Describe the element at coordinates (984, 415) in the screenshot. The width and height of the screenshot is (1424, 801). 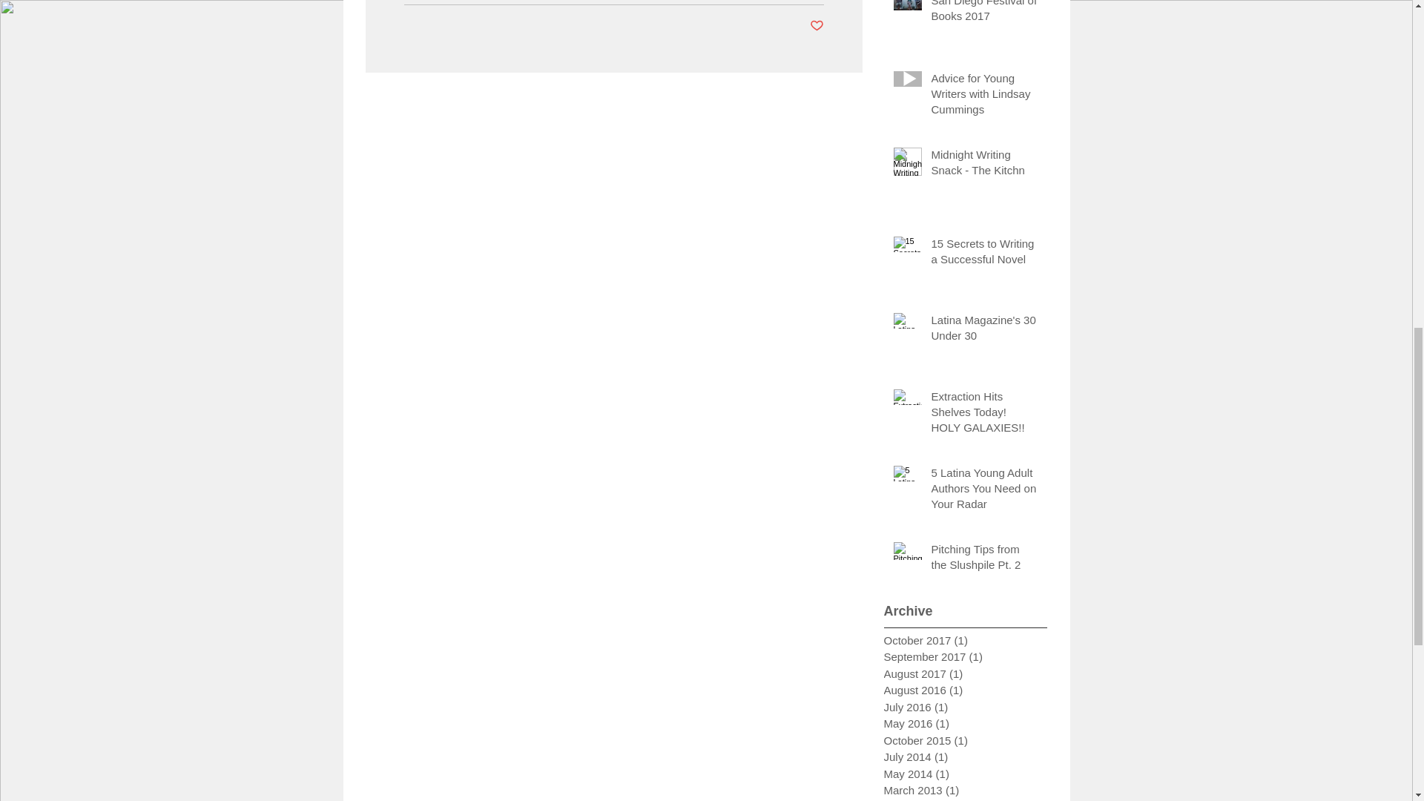
I see `Extraction Hits Shelves Today! HOLY GALAXIES!!` at that location.